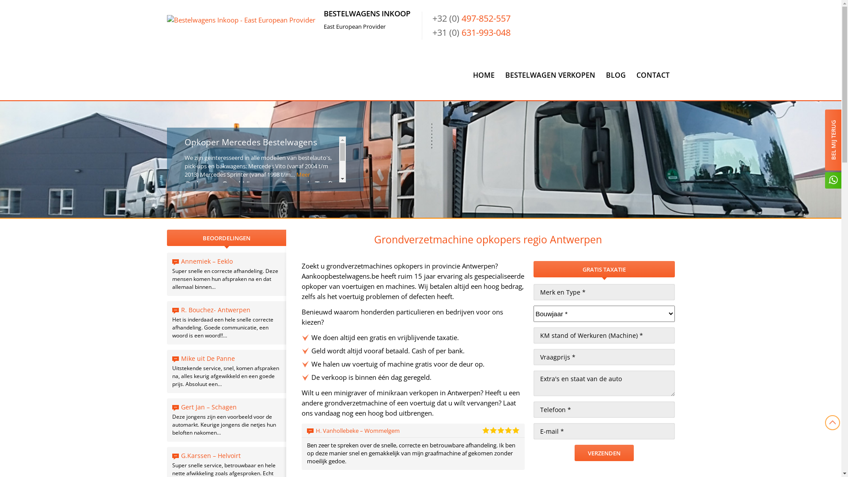 The image size is (848, 477). What do you see at coordinates (550, 75) in the screenshot?
I see `BESTELWAGEN VERKOPEN` at bounding box center [550, 75].